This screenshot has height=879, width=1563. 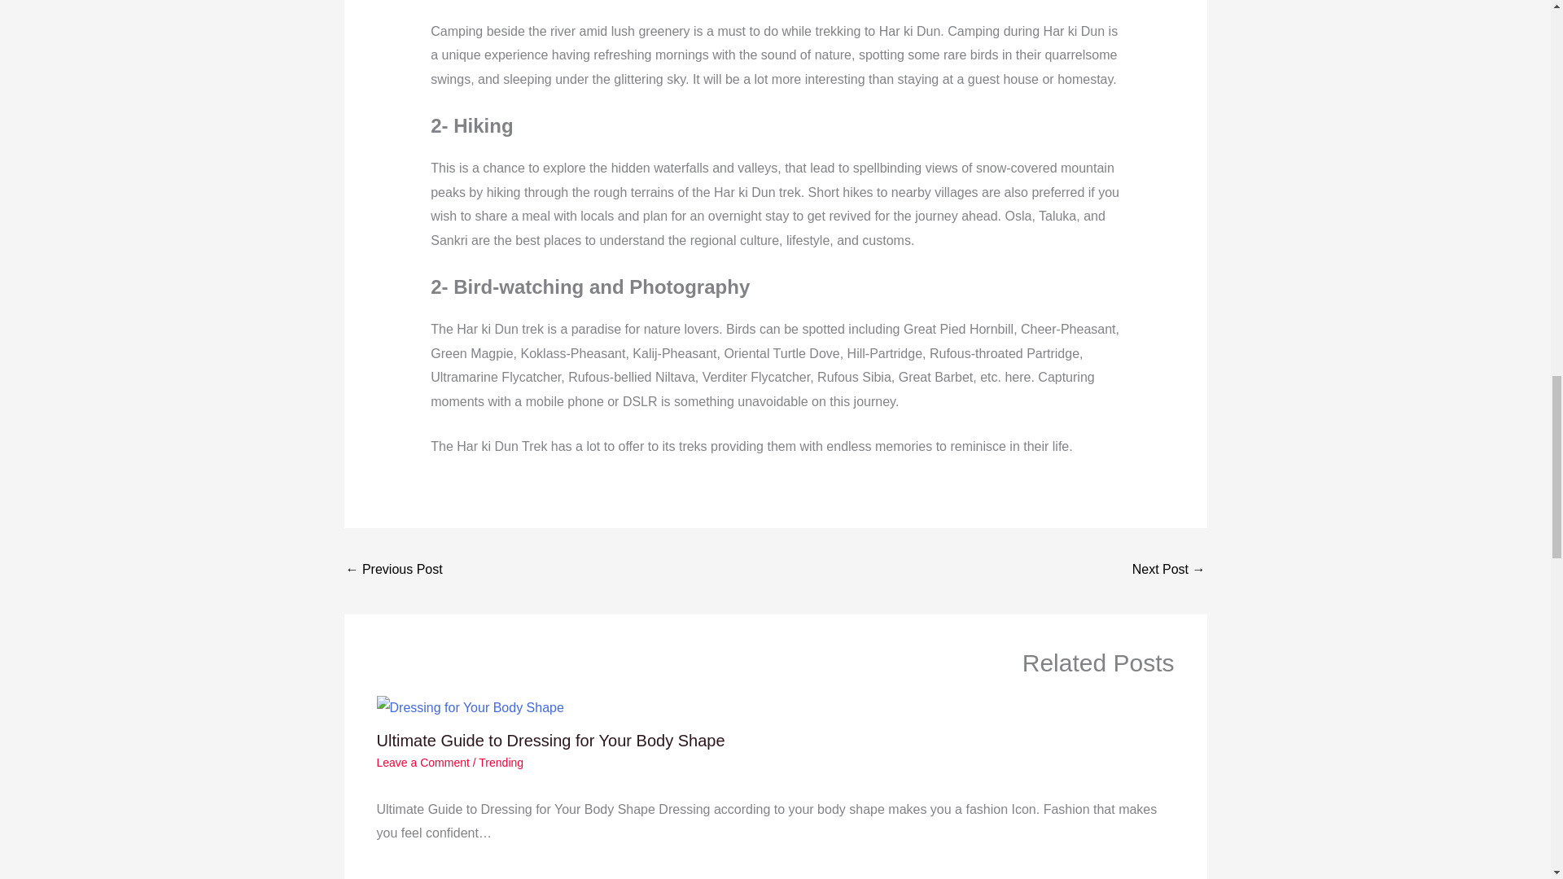 What do you see at coordinates (1168, 571) in the screenshot?
I see `Places To Visit In Ladakh` at bounding box center [1168, 571].